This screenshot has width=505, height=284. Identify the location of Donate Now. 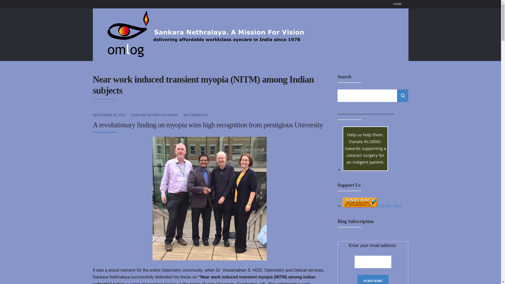
(372, 206).